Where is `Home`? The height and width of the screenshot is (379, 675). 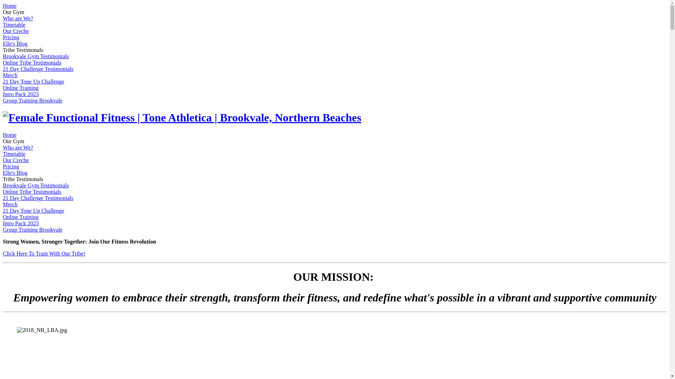 Home is located at coordinates (10, 135).